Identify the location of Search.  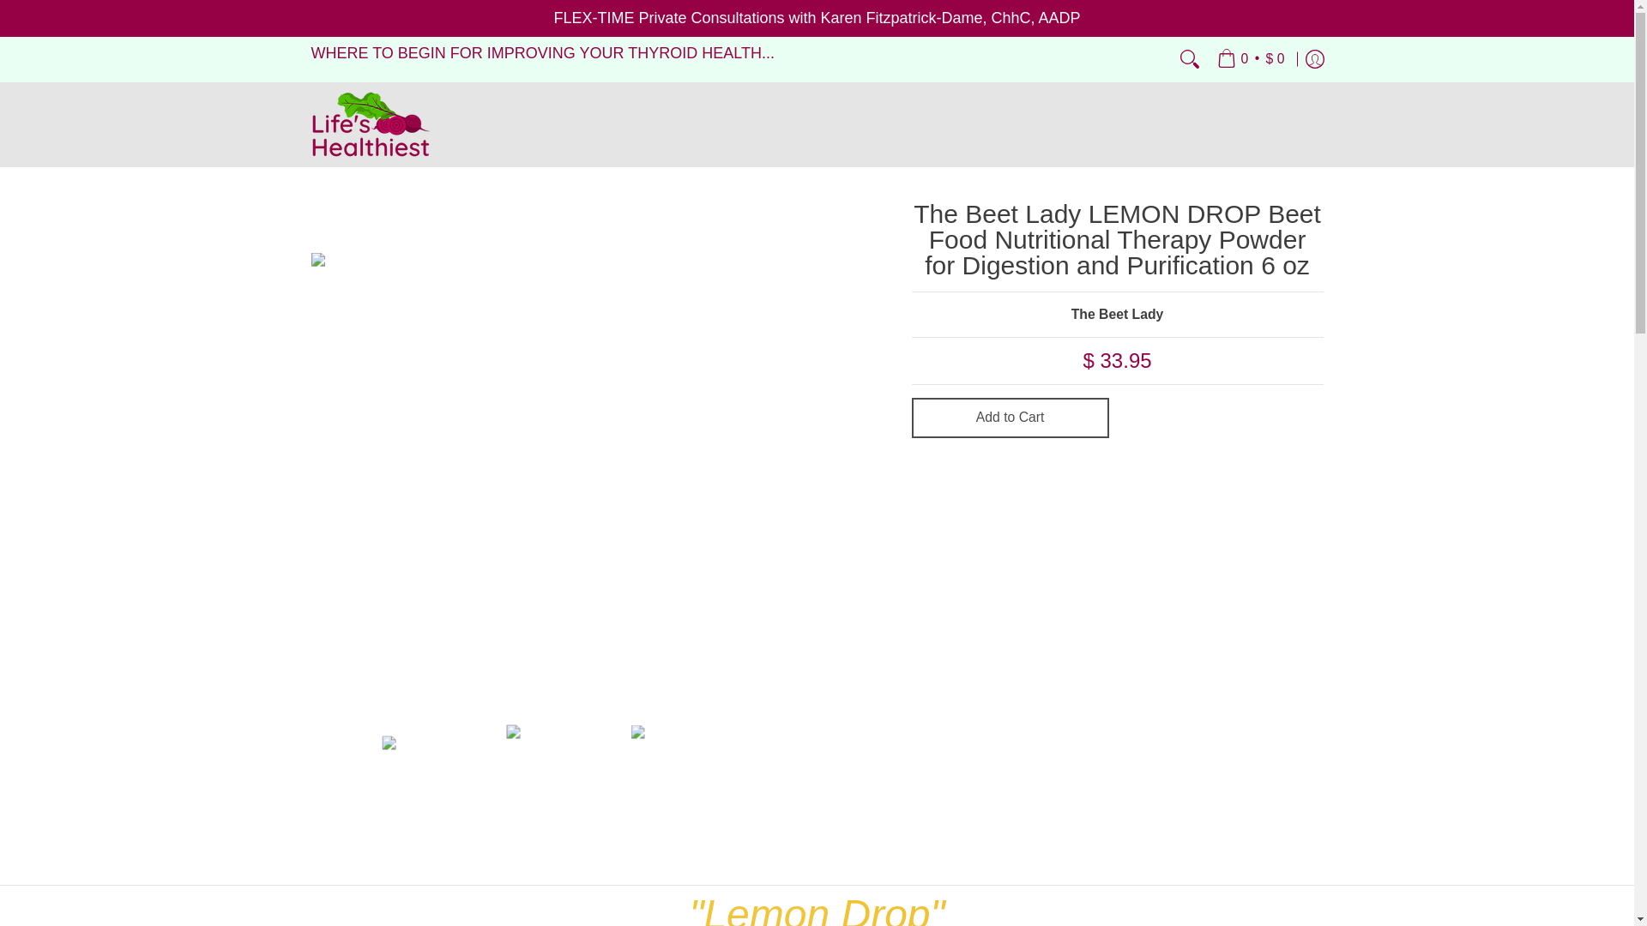
(1189, 58).